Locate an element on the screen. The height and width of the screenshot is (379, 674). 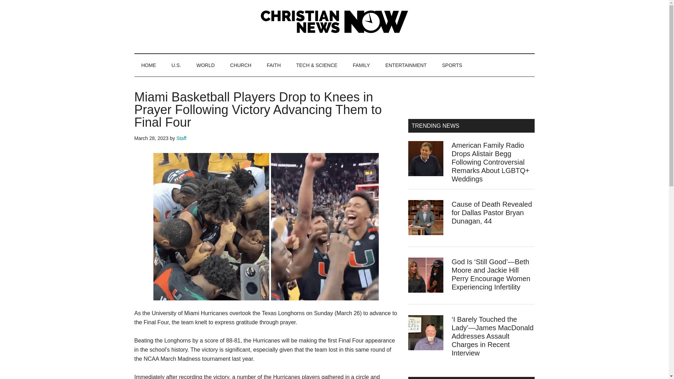
U.S. is located at coordinates (176, 65).